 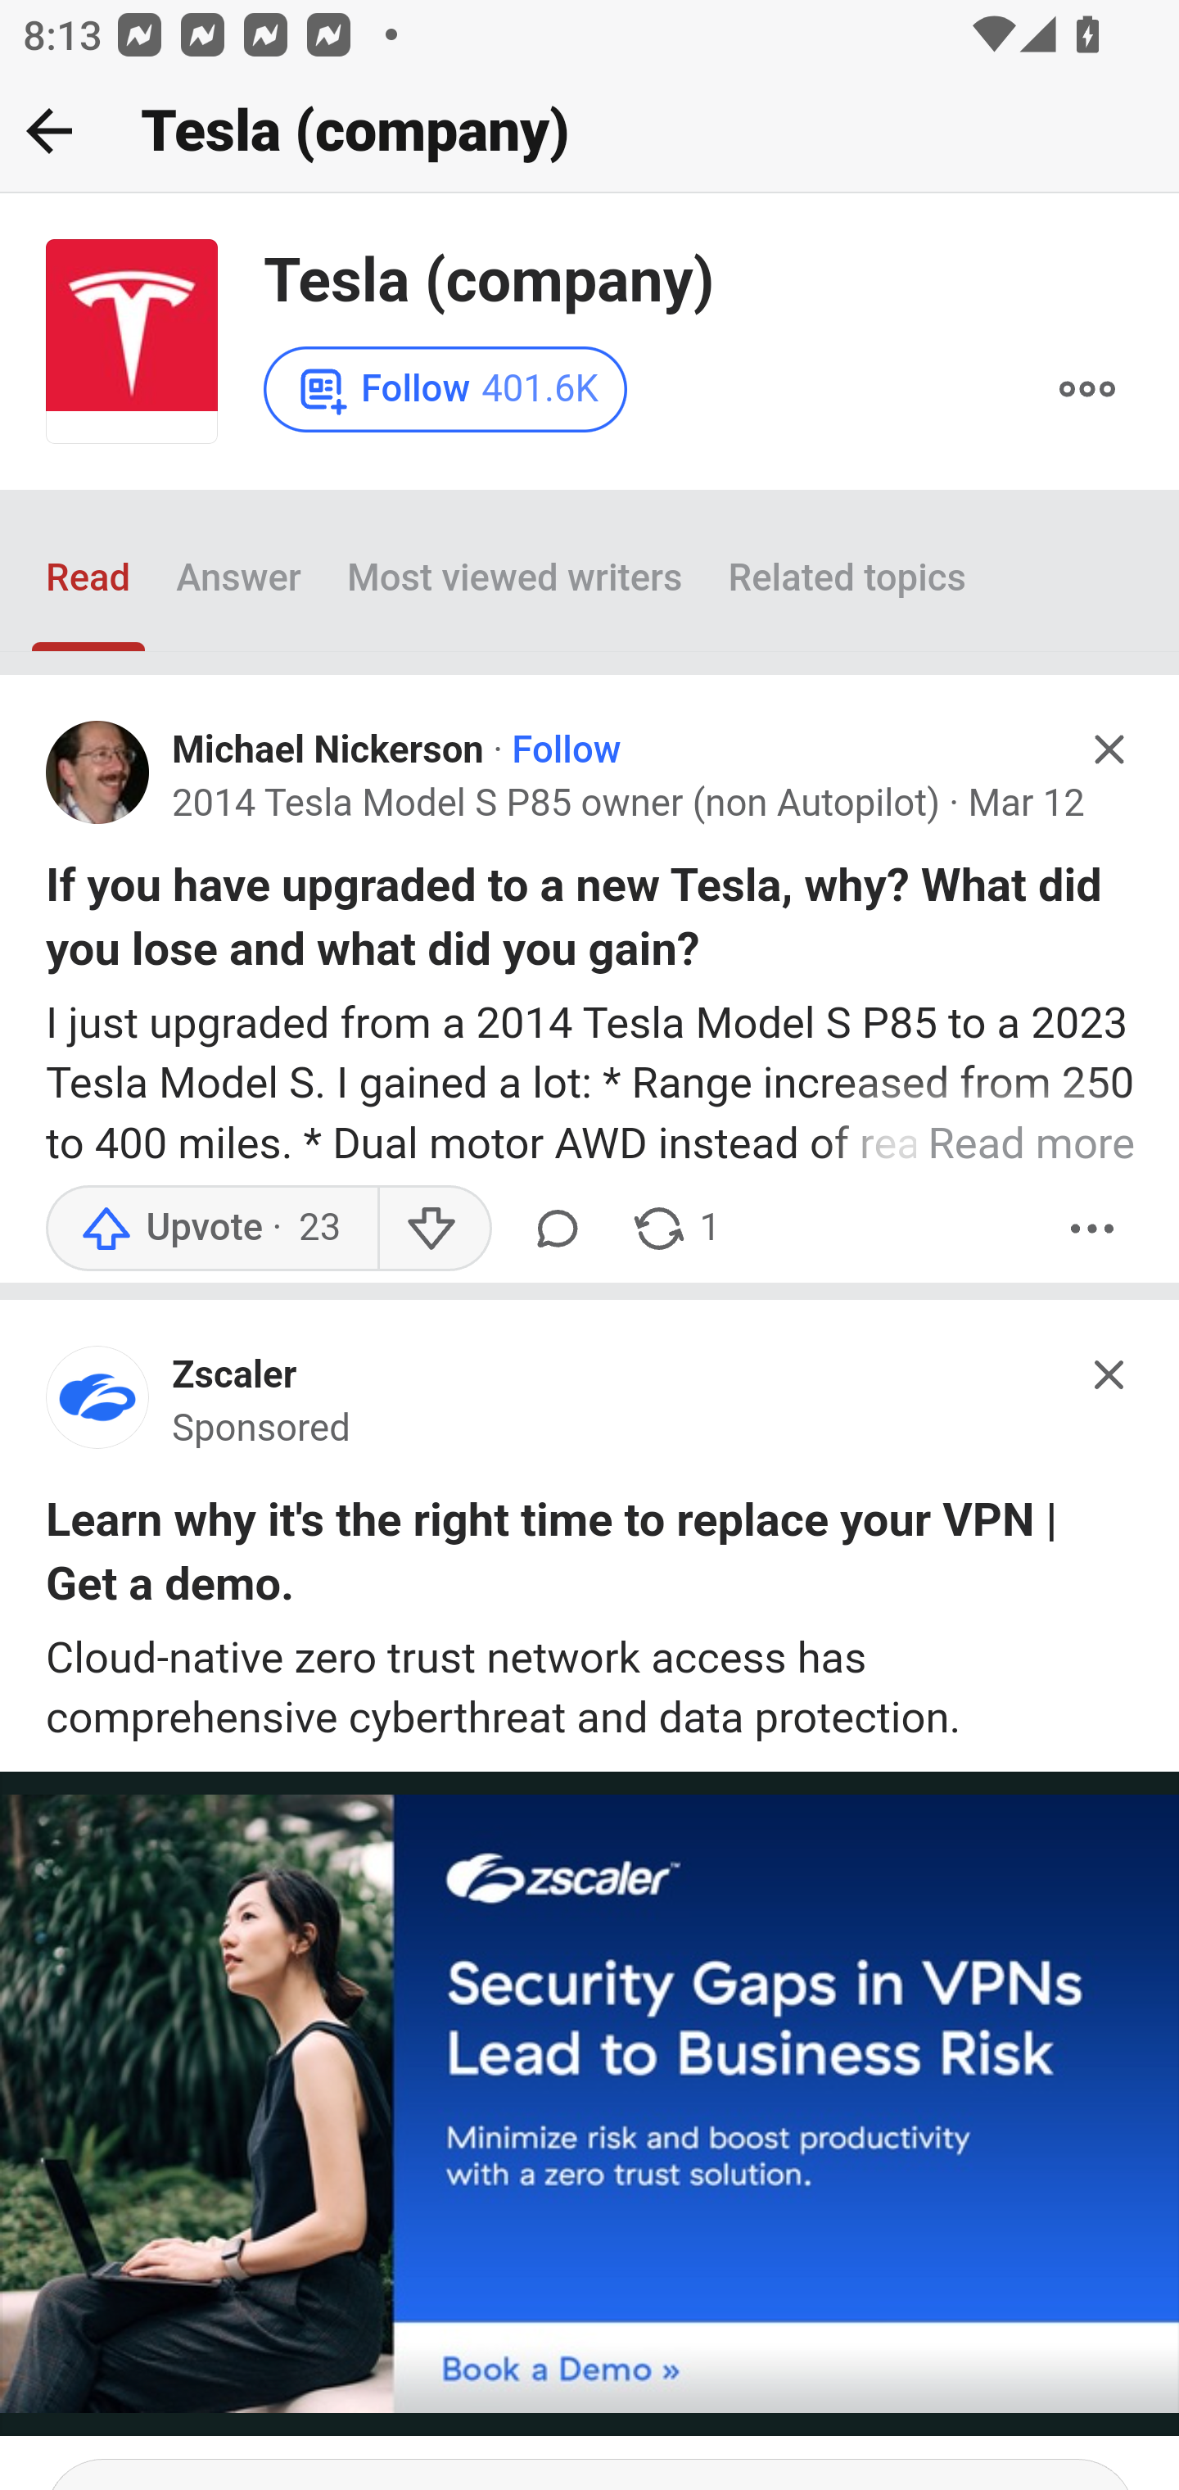 What do you see at coordinates (565, 749) in the screenshot?
I see `Follow` at bounding box center [565, 749].